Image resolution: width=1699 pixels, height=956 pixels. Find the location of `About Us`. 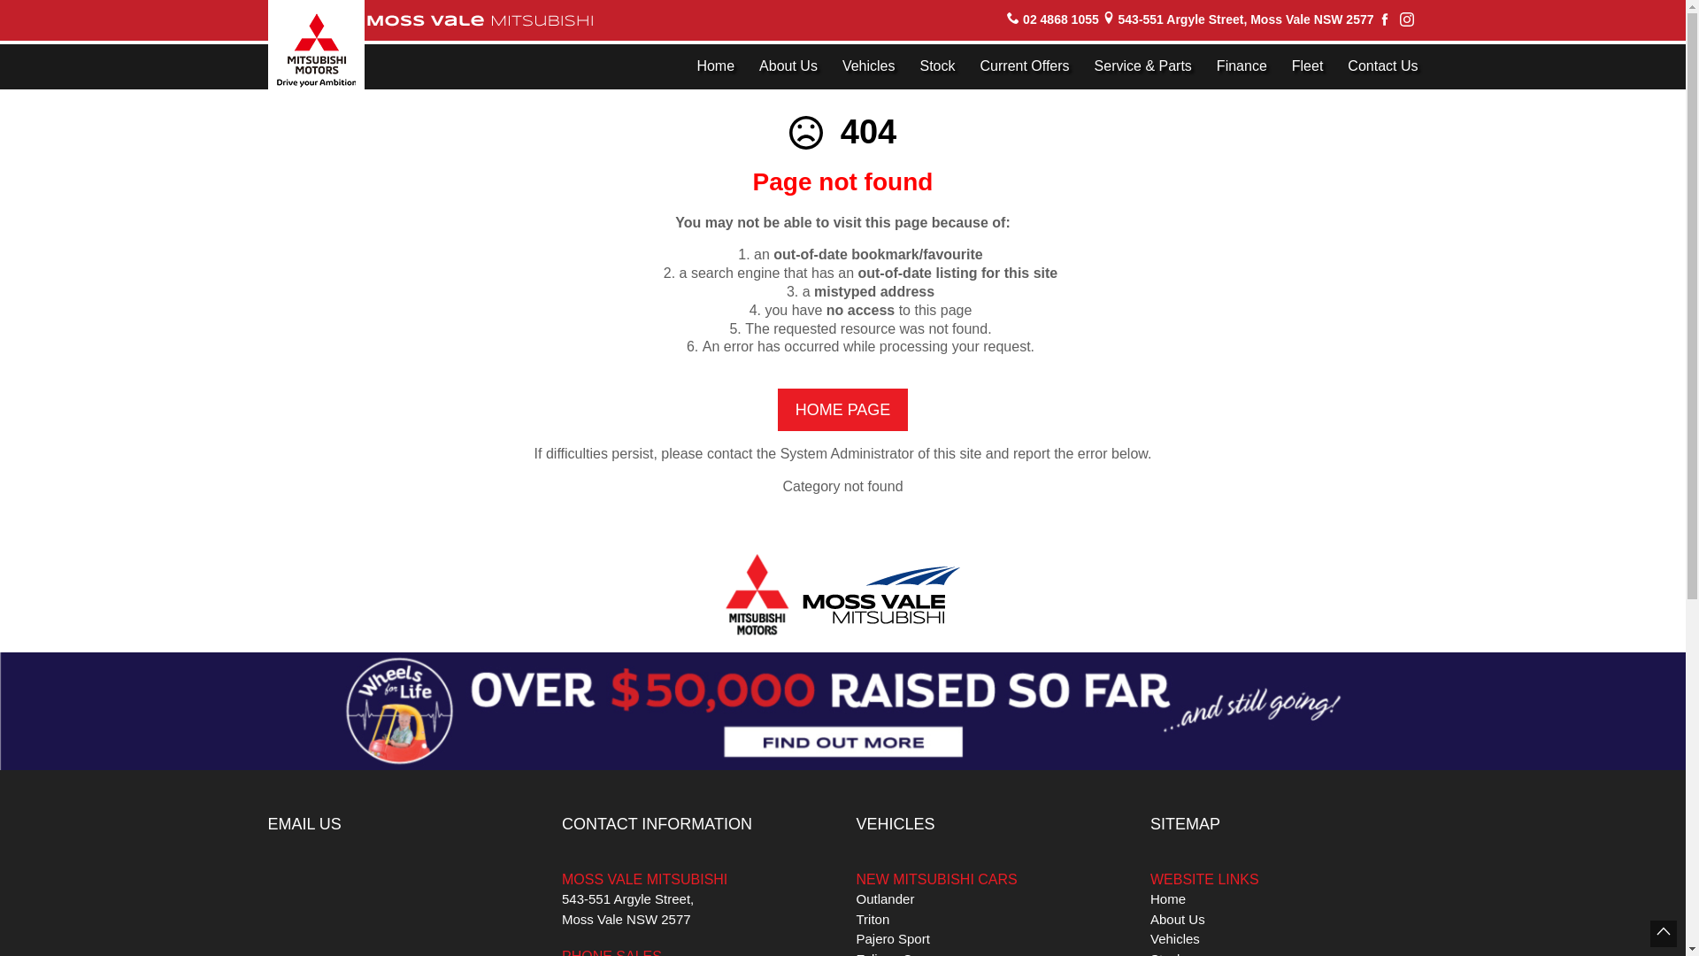

About Us is located at coordinates (788, 67).